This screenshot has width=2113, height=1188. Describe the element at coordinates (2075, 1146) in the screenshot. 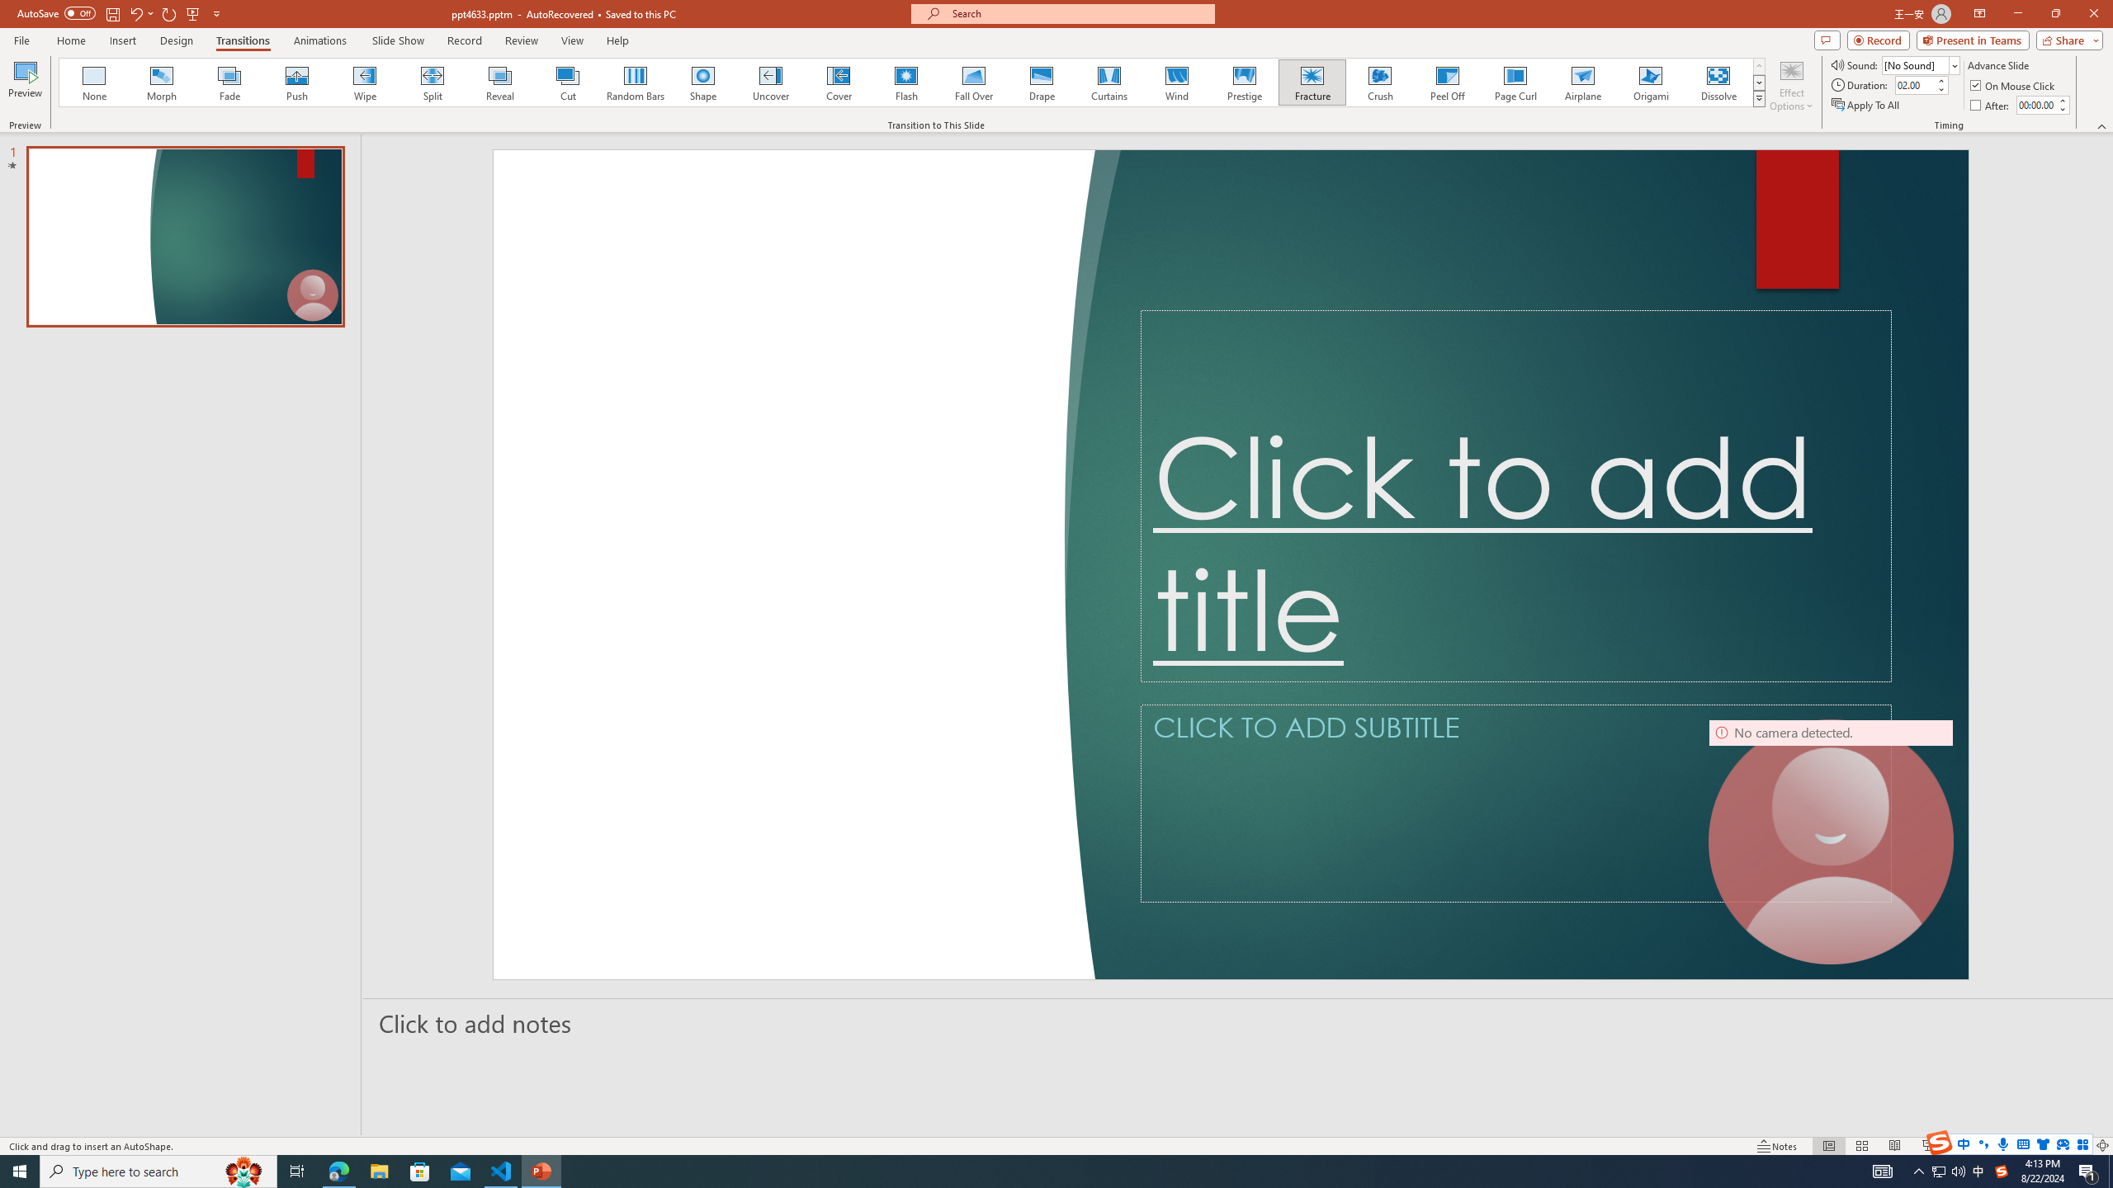

I see `Zoom 140%` at that location.